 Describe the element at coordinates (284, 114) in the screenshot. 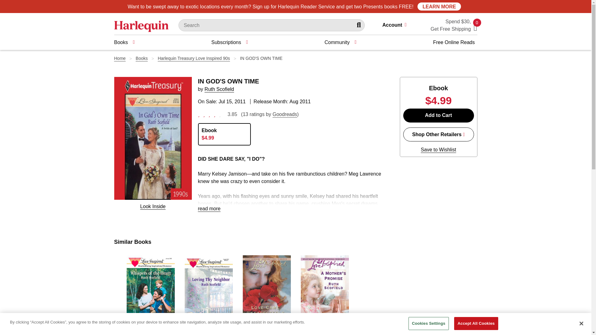

I see `See all reviews on Goodreads` at that location.